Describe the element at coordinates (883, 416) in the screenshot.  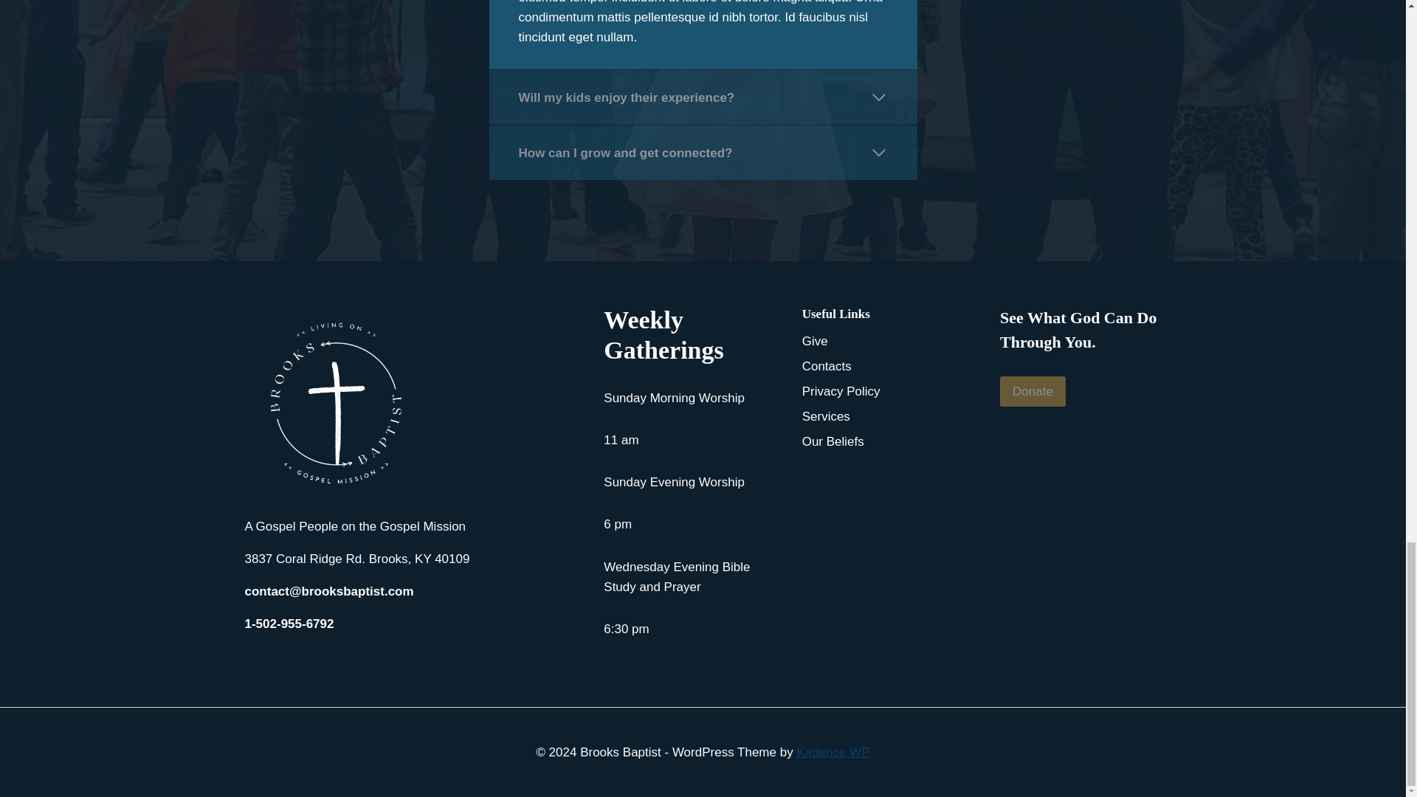
I see `Services` at that location.